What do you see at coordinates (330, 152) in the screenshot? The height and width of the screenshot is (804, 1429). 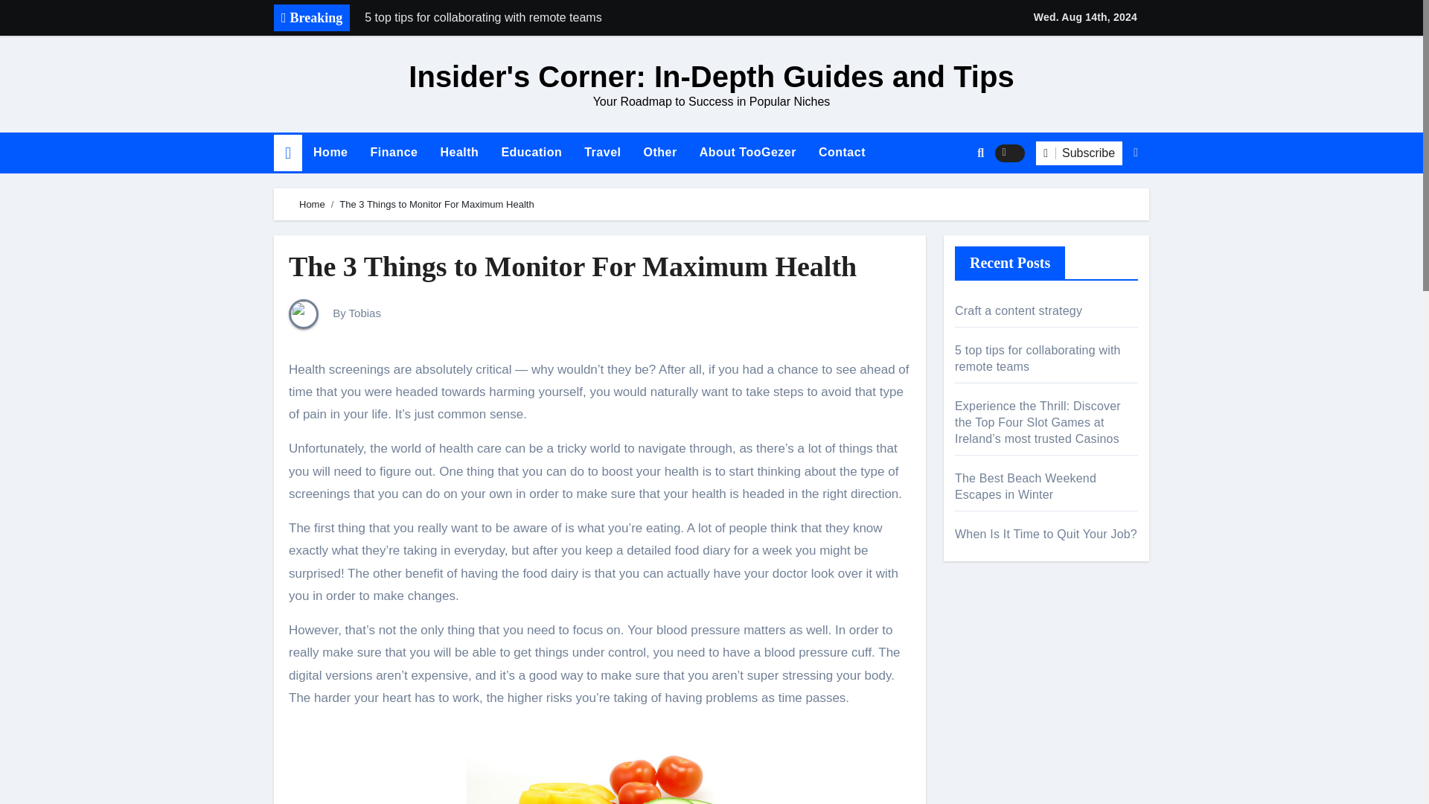 I see `Home` at bounding box center [330, 152].